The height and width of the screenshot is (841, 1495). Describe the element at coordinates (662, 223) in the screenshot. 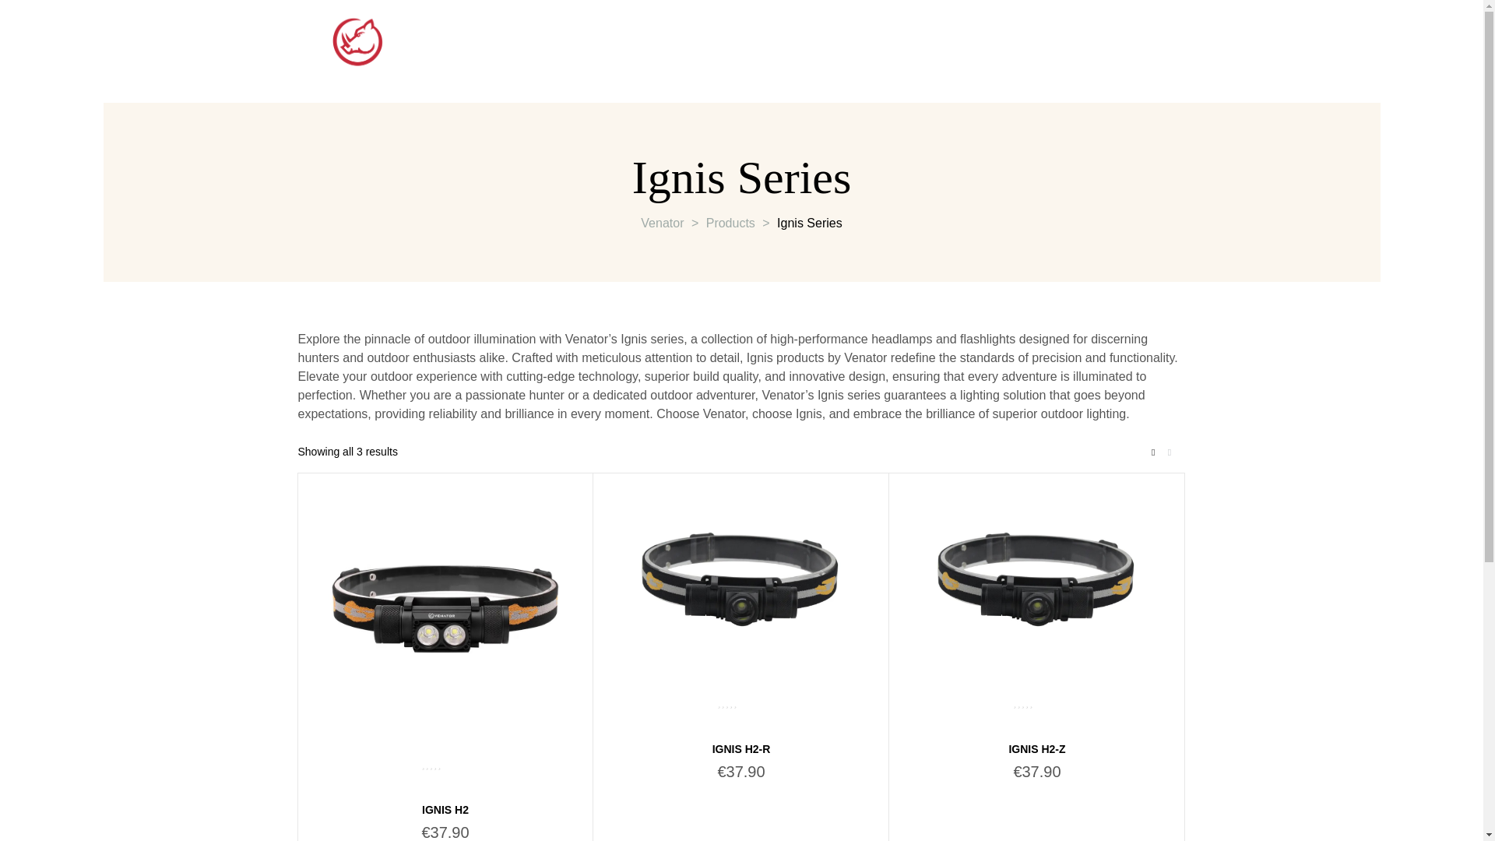

I see `Venator` at that location.